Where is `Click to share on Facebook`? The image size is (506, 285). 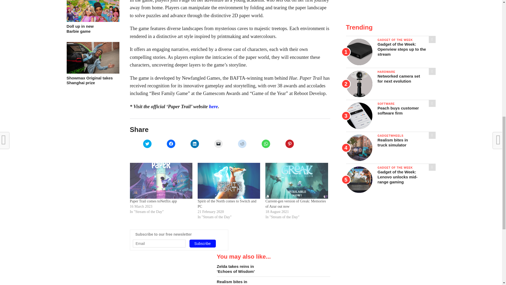
Click to share on Facebook is located at coordinates (202, 244).